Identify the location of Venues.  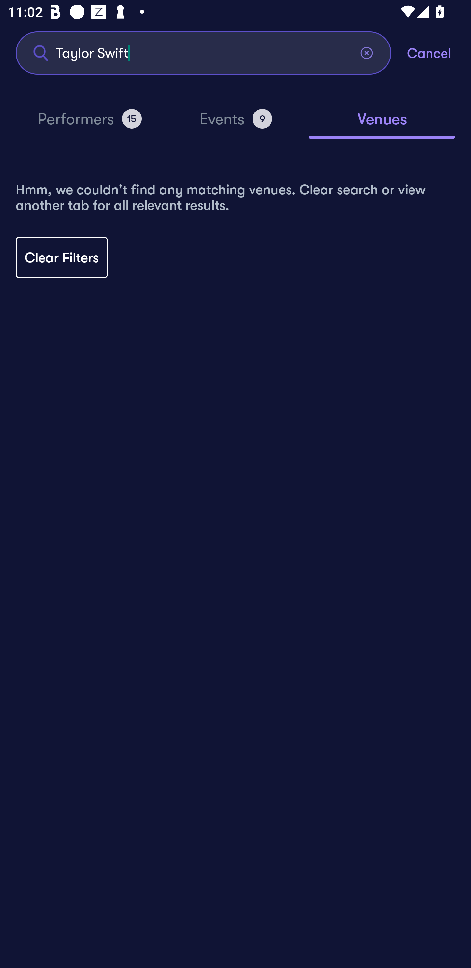
(382, 124).